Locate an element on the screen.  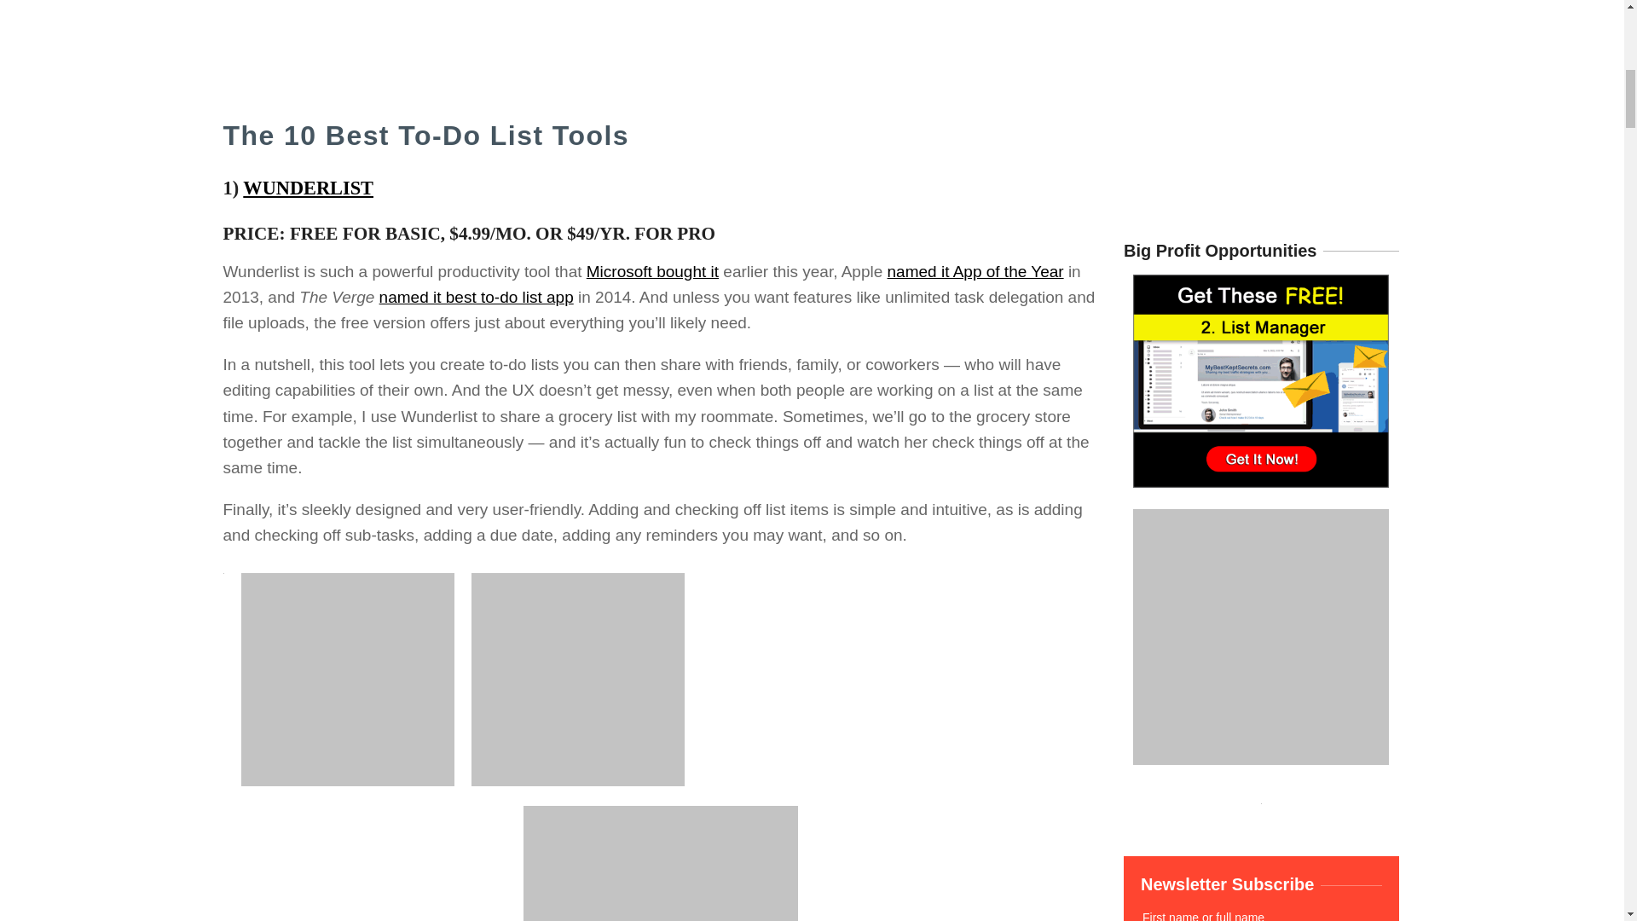
wunderlist-screenshot.jpeg is located at coordinates (661, 863).